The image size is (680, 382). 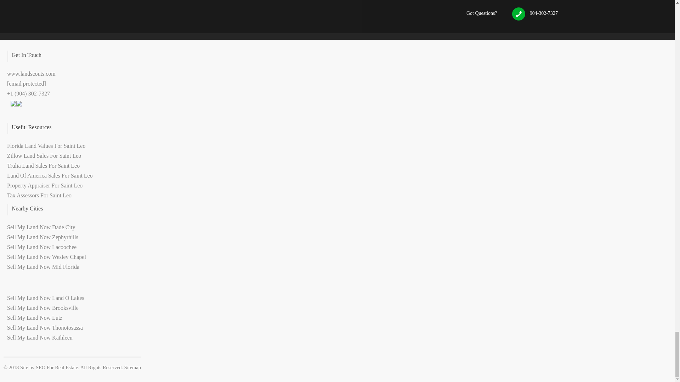 What do you see at coordinates (45, 298) in the screenshot?
I see `Sell My Land Now Land O Lakes` at bounding box center [45, 298].